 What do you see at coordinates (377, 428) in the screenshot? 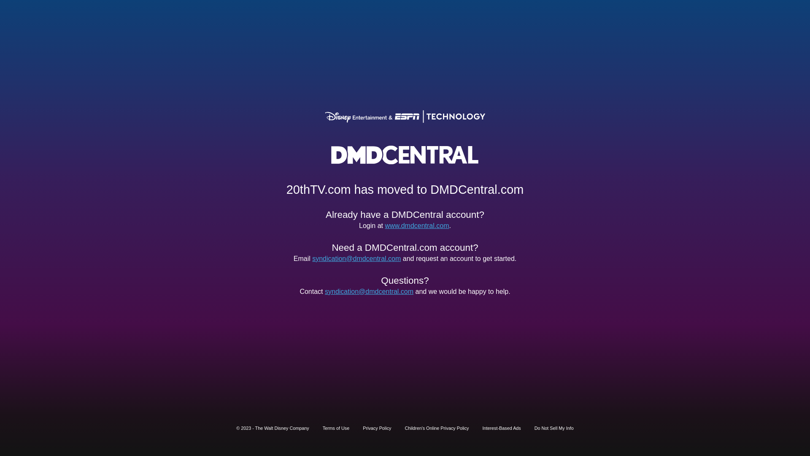
I see `Privacy Policy` at bounding box center [377, 428].